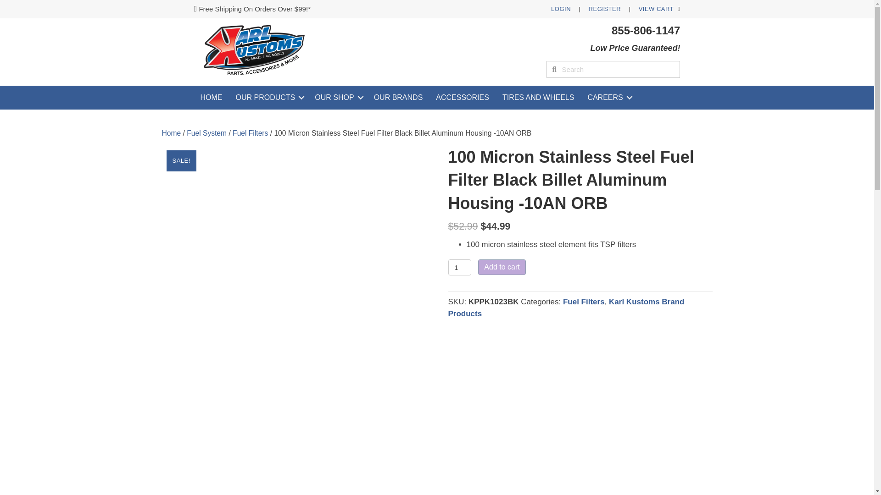 The width and height of the screenshot is (881, 495). What do you see at coordinates (211, 97) in the screenshot?
I see `HOME` at bounding box center [211, 97].